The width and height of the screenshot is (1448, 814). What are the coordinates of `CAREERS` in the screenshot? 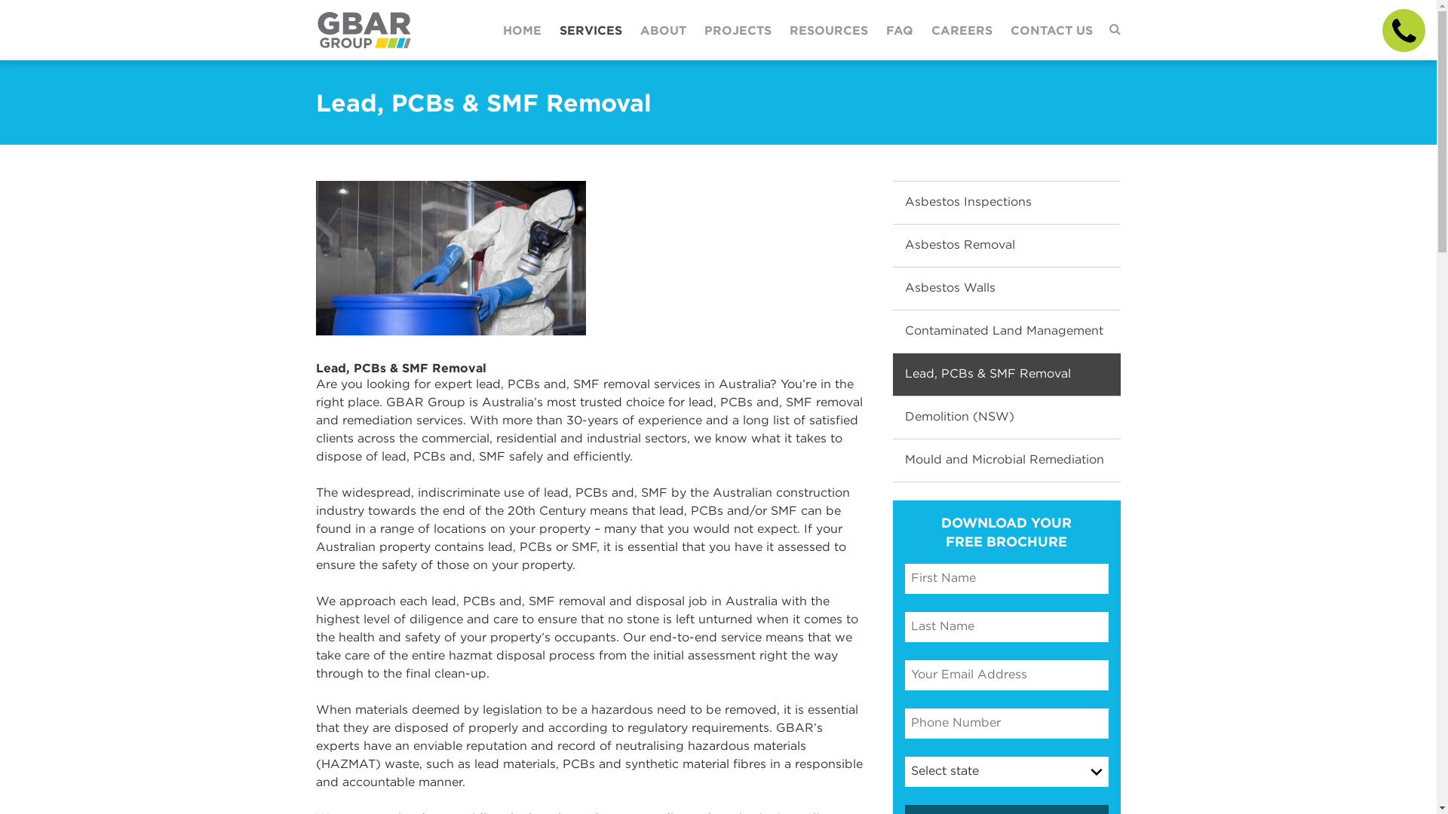 It's located at (962, 30).